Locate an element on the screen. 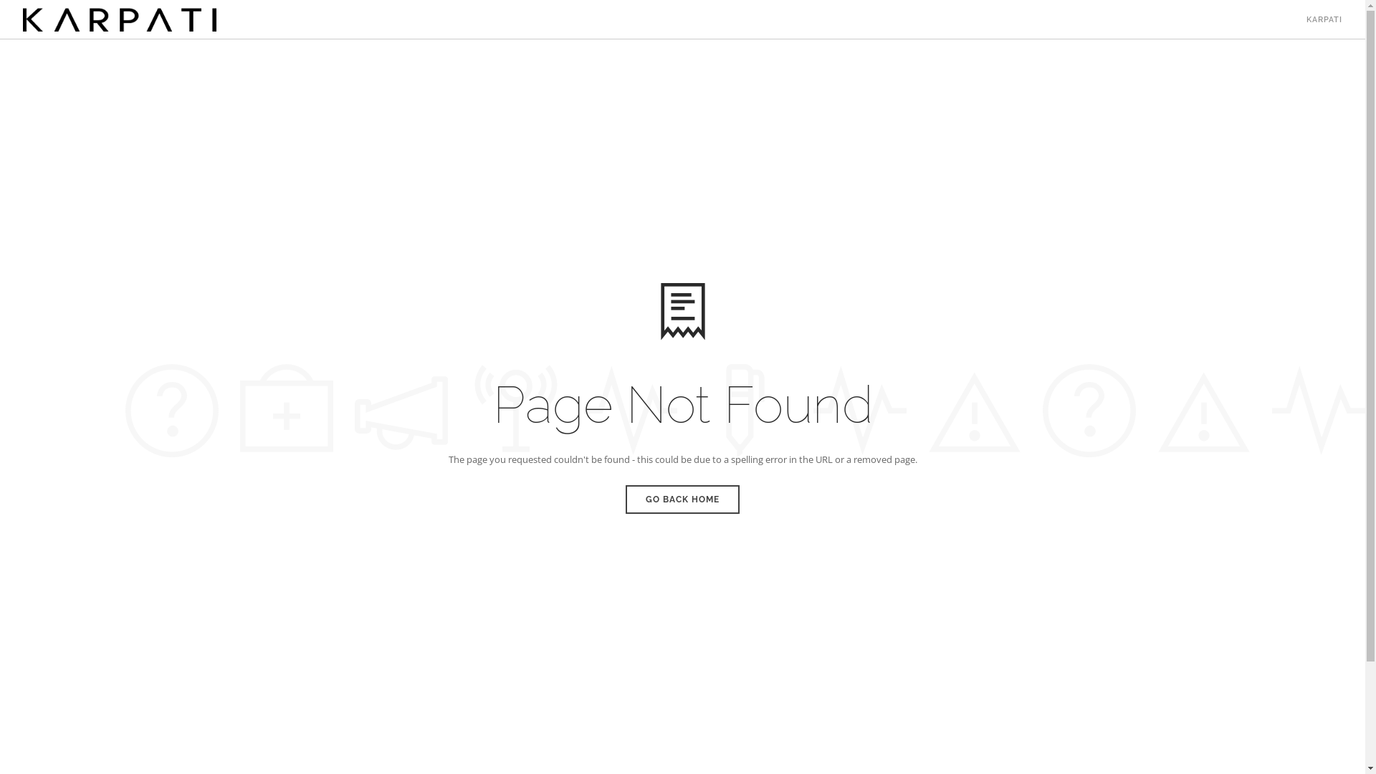 The height and width of the screenshot is (774, 1376). GO BACK HOME is located at coordinates (682, 499).